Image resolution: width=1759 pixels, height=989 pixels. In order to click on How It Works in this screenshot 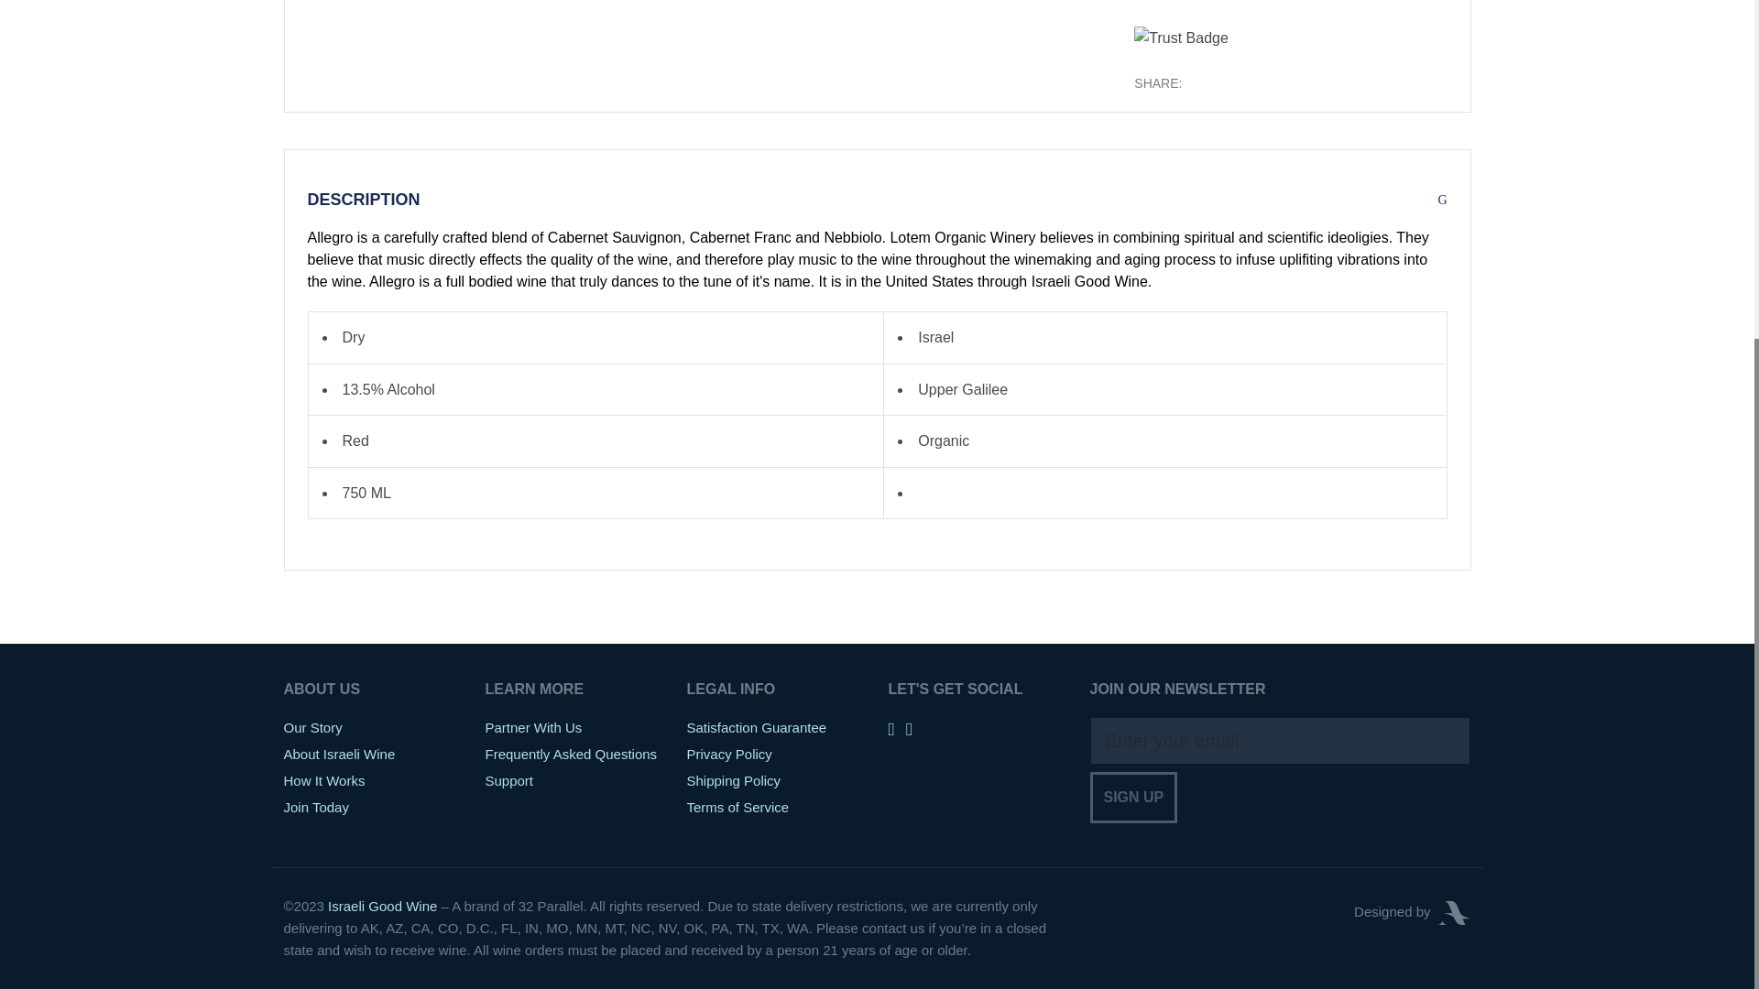, I will do `click(324, 780)`.